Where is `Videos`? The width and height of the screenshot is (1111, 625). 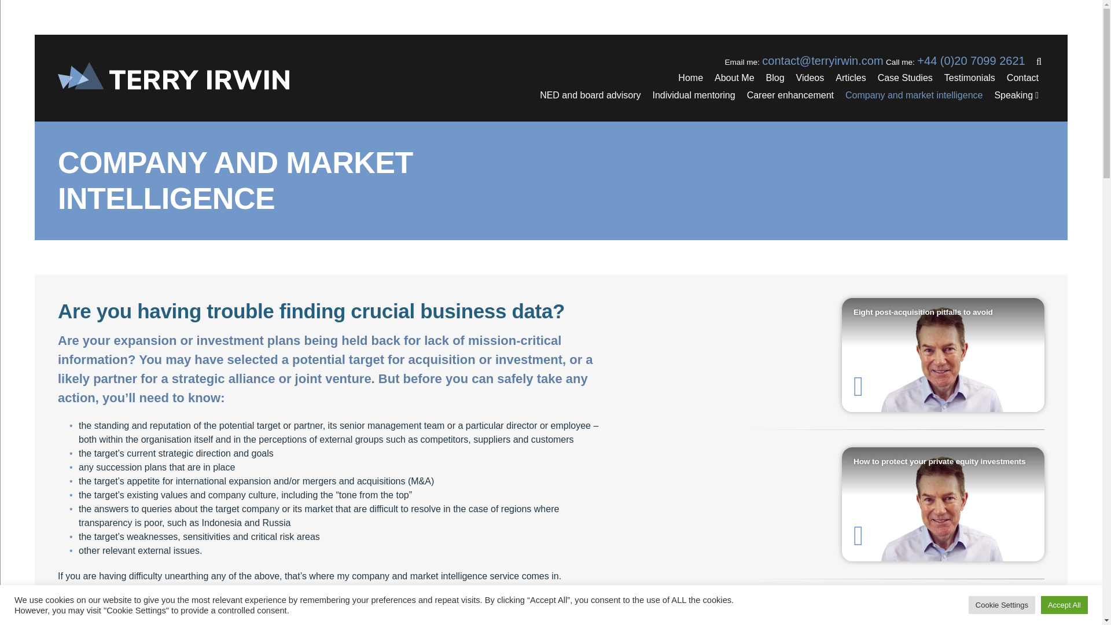
Videos is located at coordinates (810, 78).